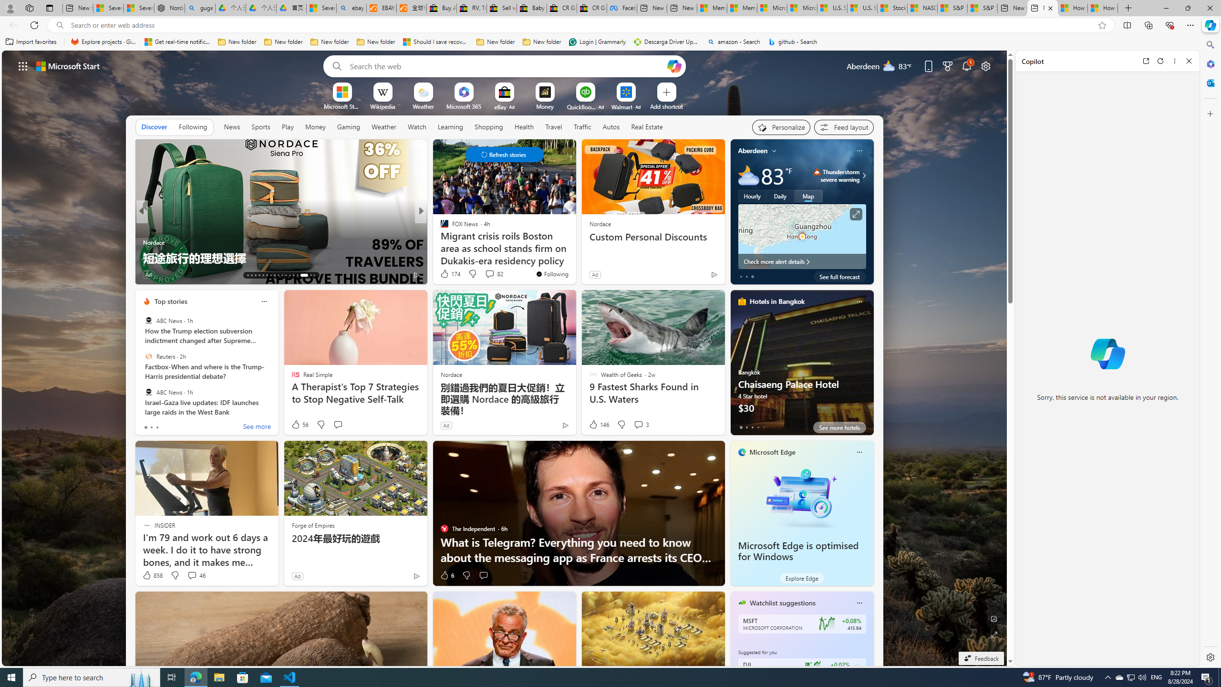 The image size is (1221, 687). I want to click on Mostly cloudy, so click(748, 176).